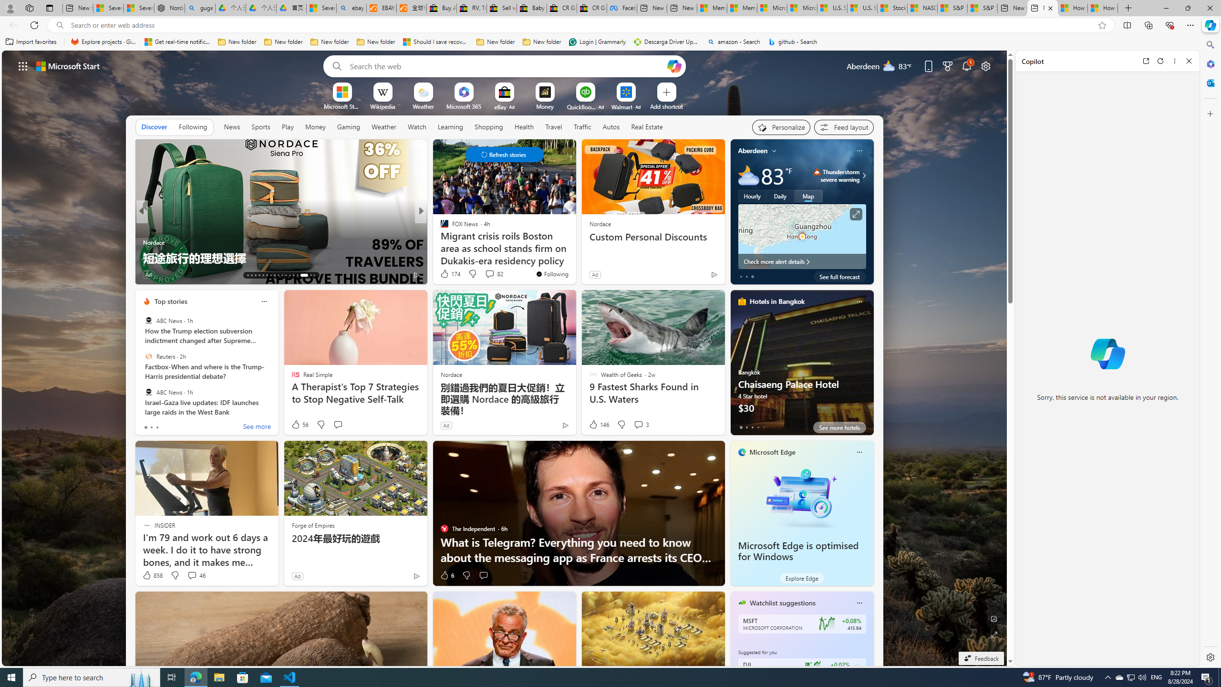 The image size is (1221, 687). I want to click on Mostly cloudy, so click(748, 176).